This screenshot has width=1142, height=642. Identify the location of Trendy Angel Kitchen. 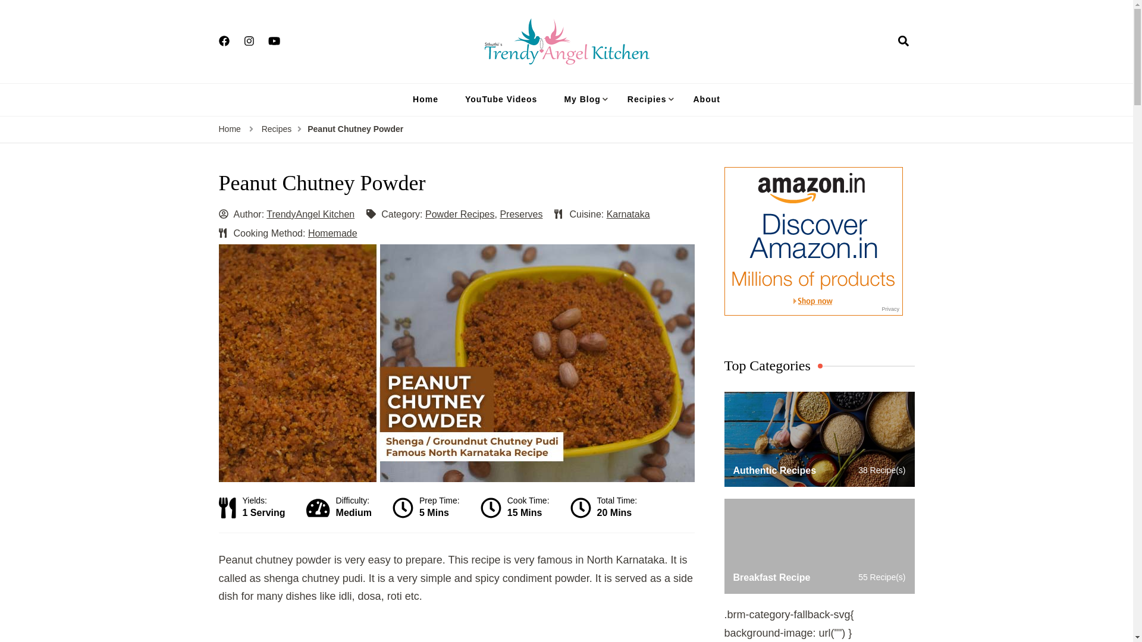
(646, 74).